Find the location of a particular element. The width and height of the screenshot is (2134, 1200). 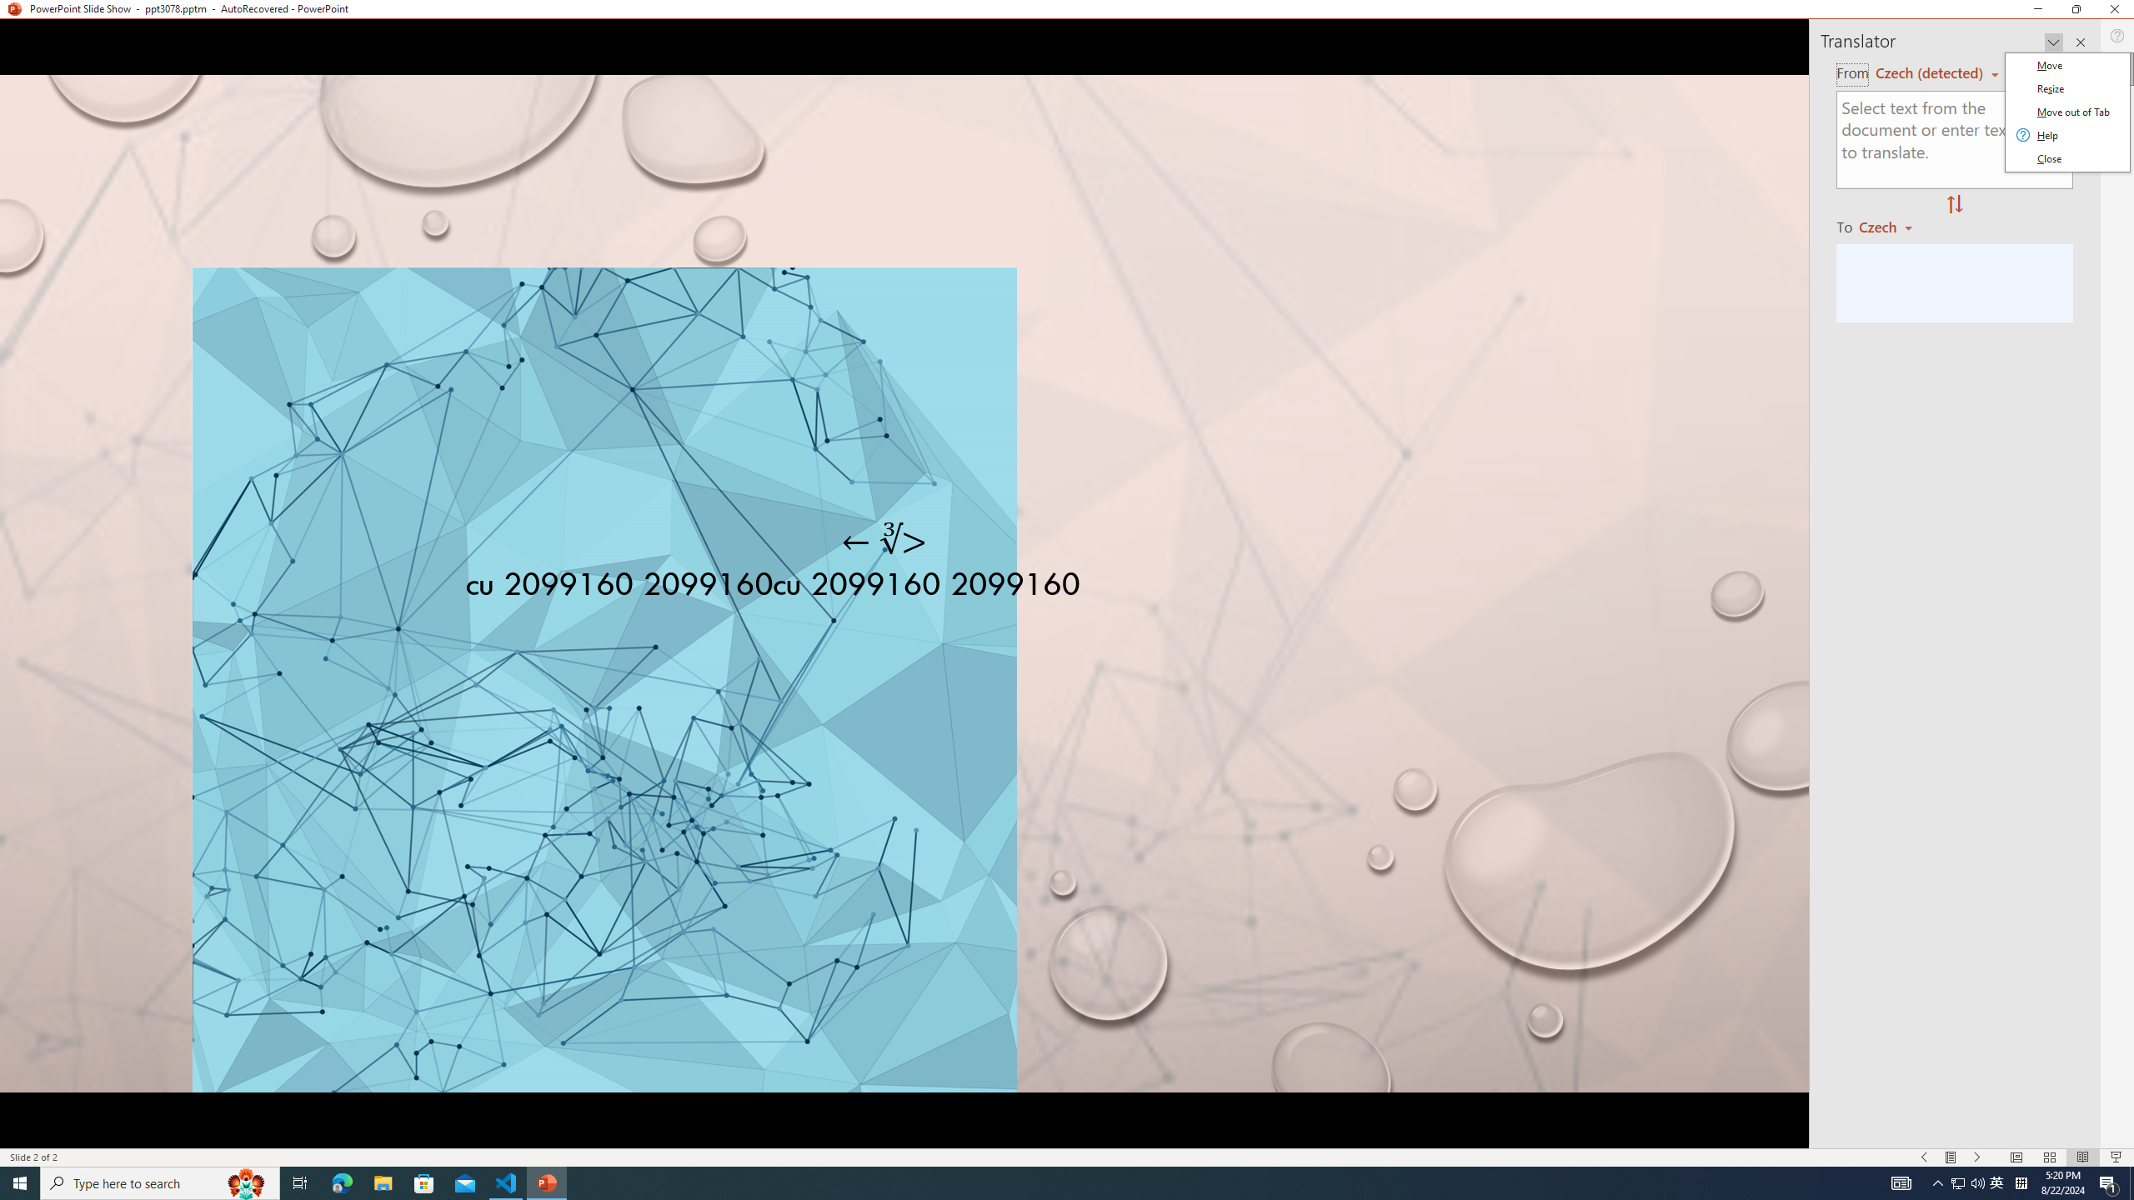

Czech is located at coordinates (1892, 226).